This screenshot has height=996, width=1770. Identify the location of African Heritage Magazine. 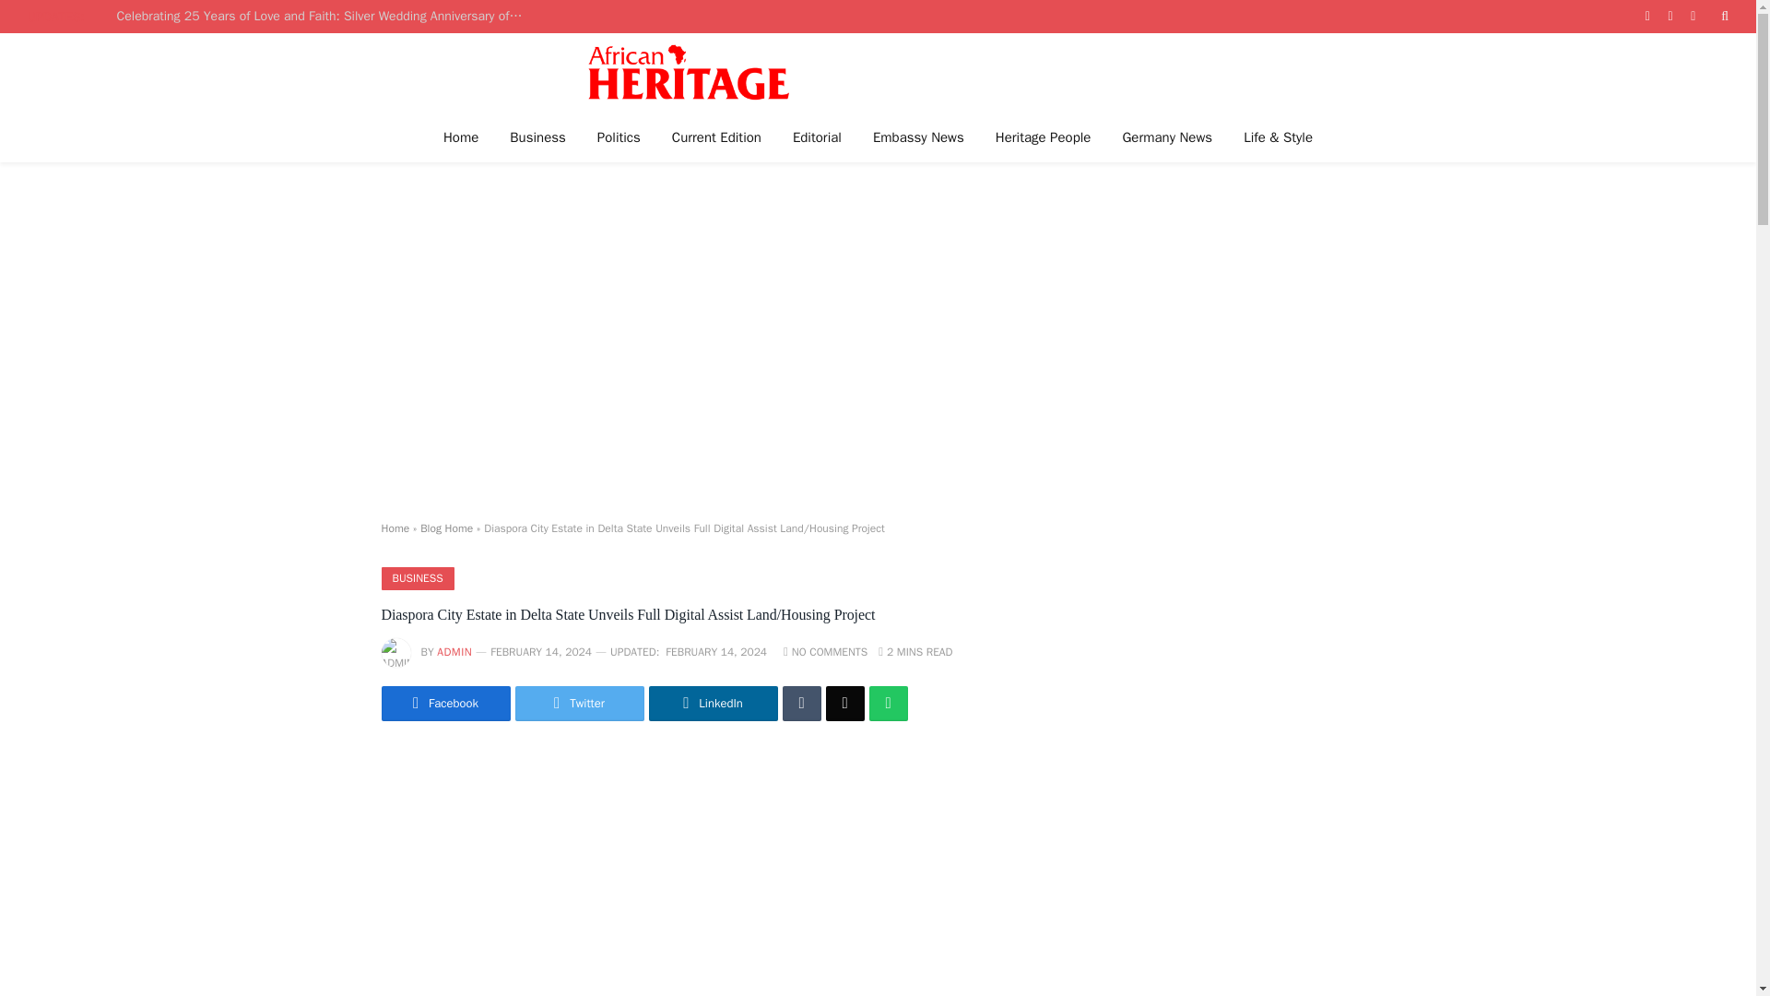
(689, 72).